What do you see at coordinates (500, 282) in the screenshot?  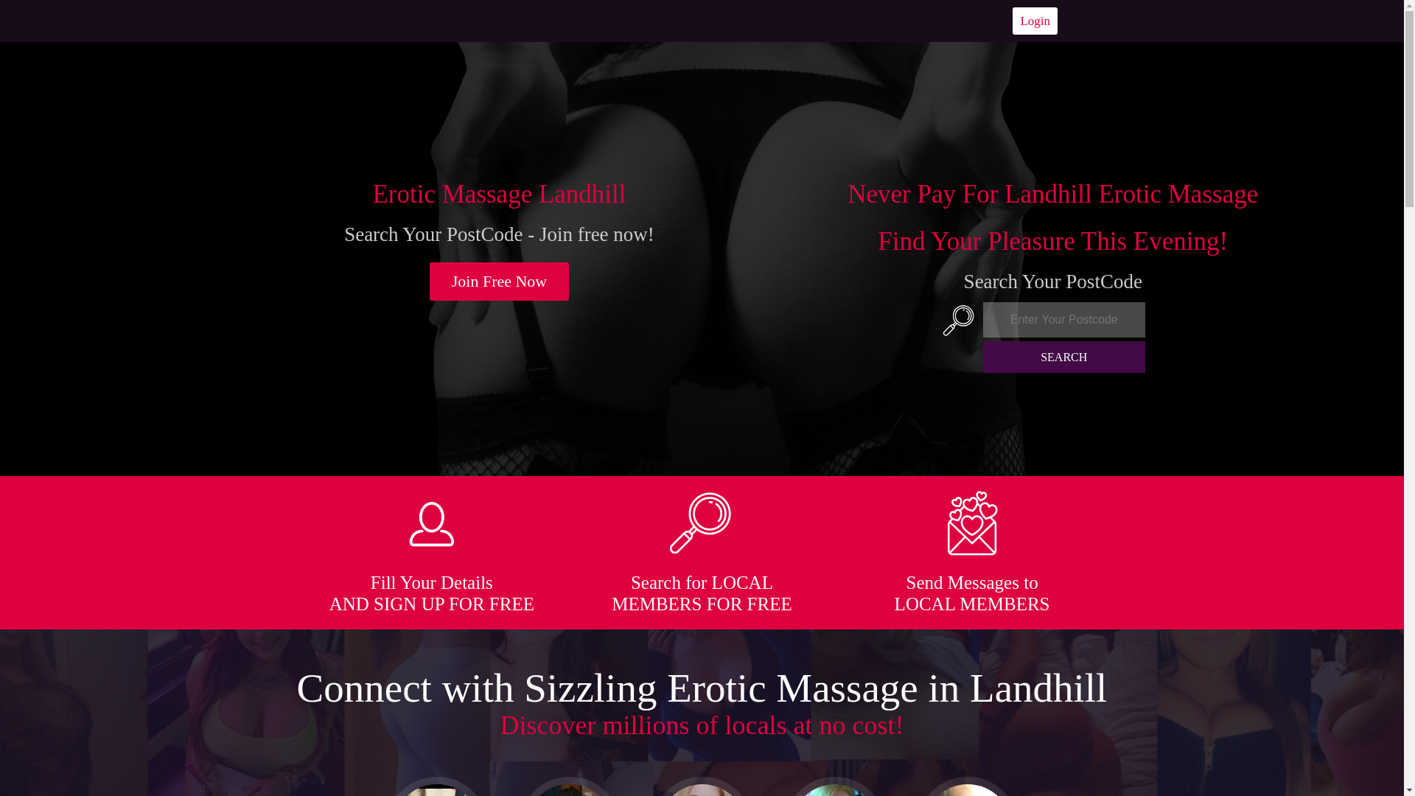 I see `Join` at bounding box center [500, 282].